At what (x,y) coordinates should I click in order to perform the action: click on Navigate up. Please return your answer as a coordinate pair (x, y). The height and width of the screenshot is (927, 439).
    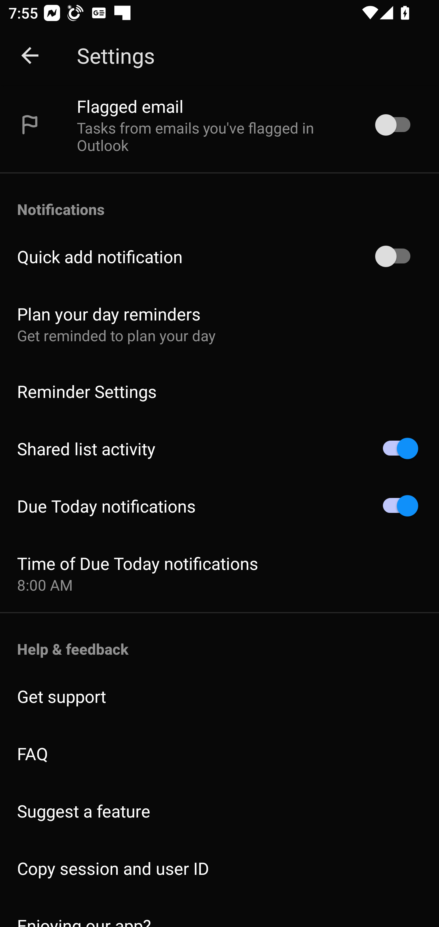
    Looking at the image, I should click on (30, 55).